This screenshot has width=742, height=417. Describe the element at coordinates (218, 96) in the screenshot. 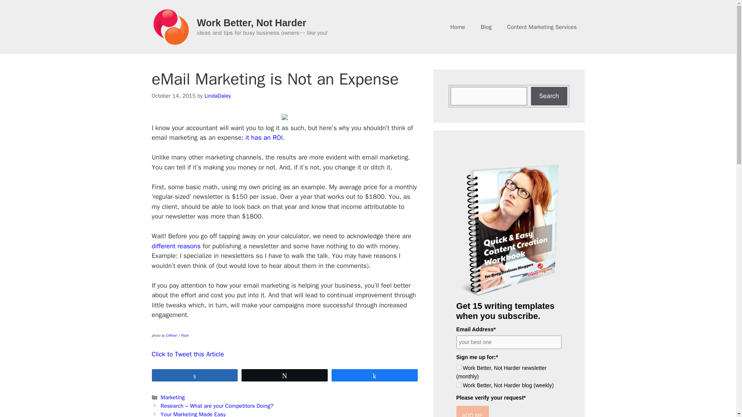

I see `LindaDaley` at that location.